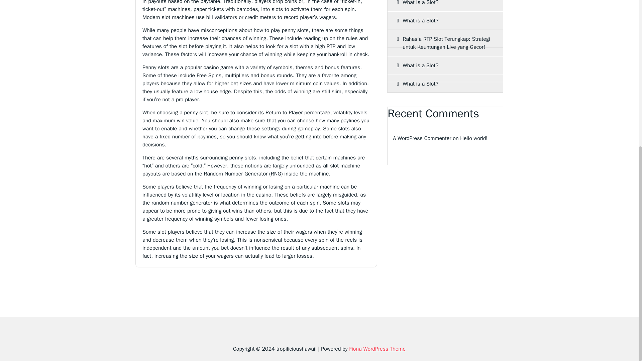 This screenshot has height=361, width=642. I want to click on What is a Slot?, so click(445, 84).